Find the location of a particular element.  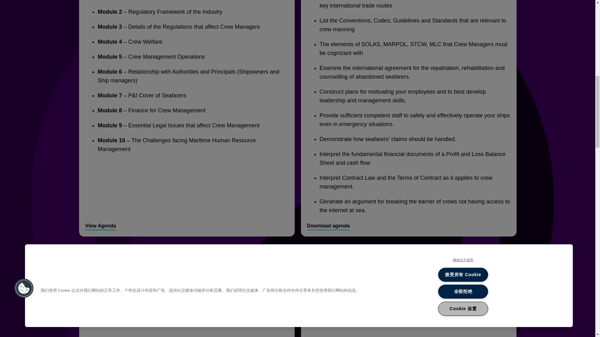

Download agenda is located at coordinates (328, 226).